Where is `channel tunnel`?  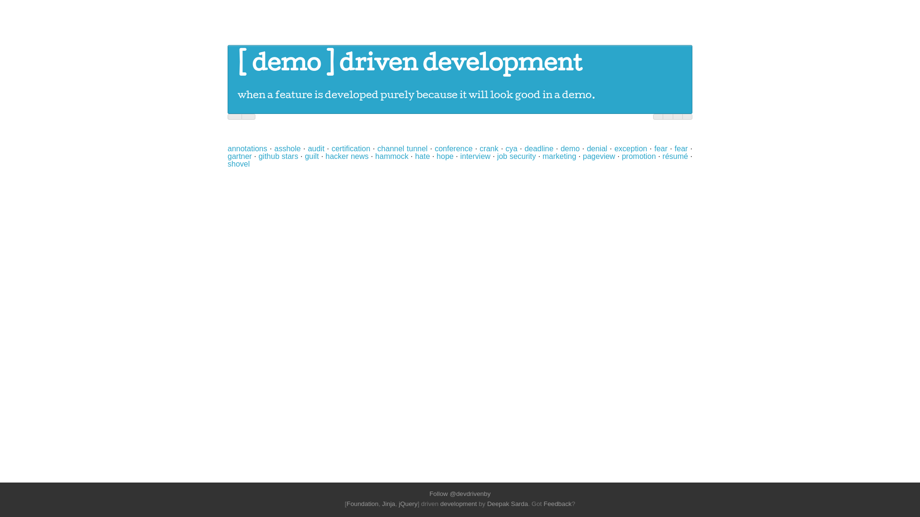 channel tunnel is located at coordinates (402, 148).